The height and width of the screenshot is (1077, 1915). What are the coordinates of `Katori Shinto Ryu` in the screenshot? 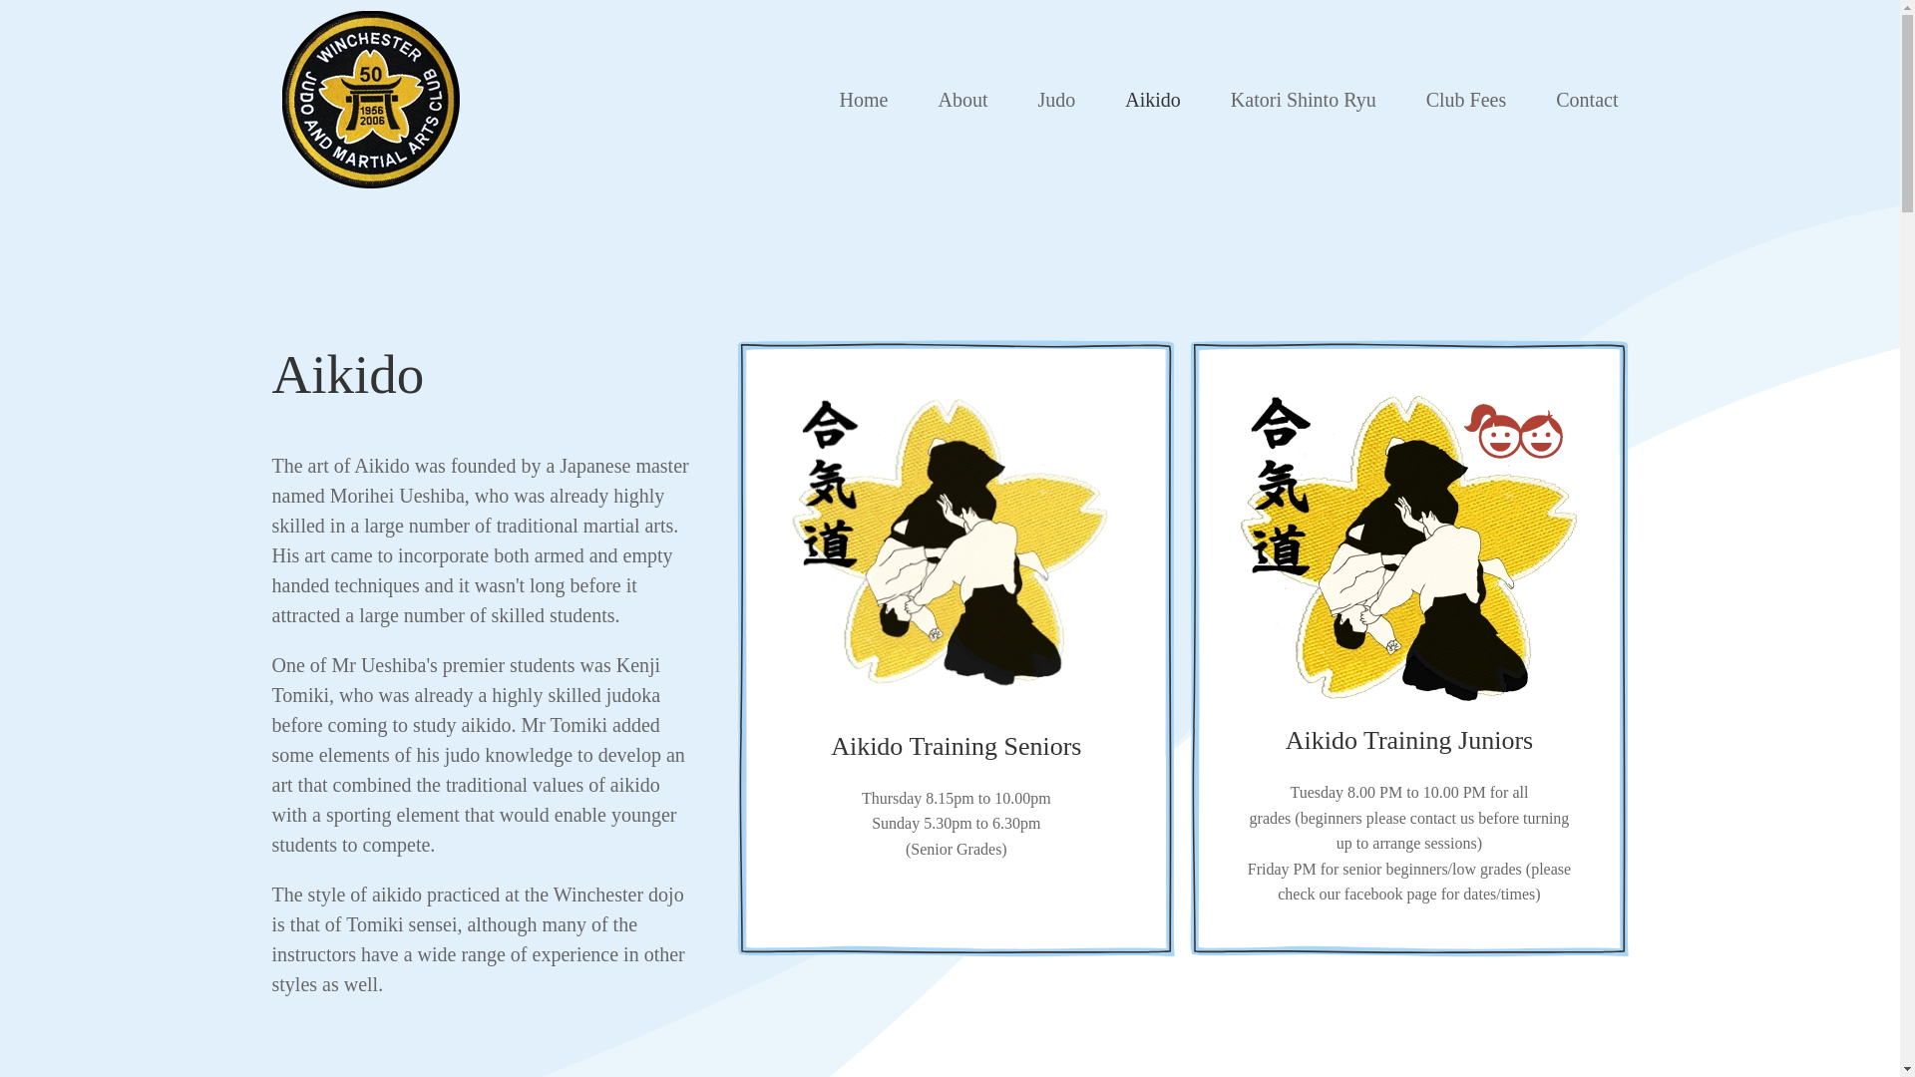 It's located at (1304, 100).